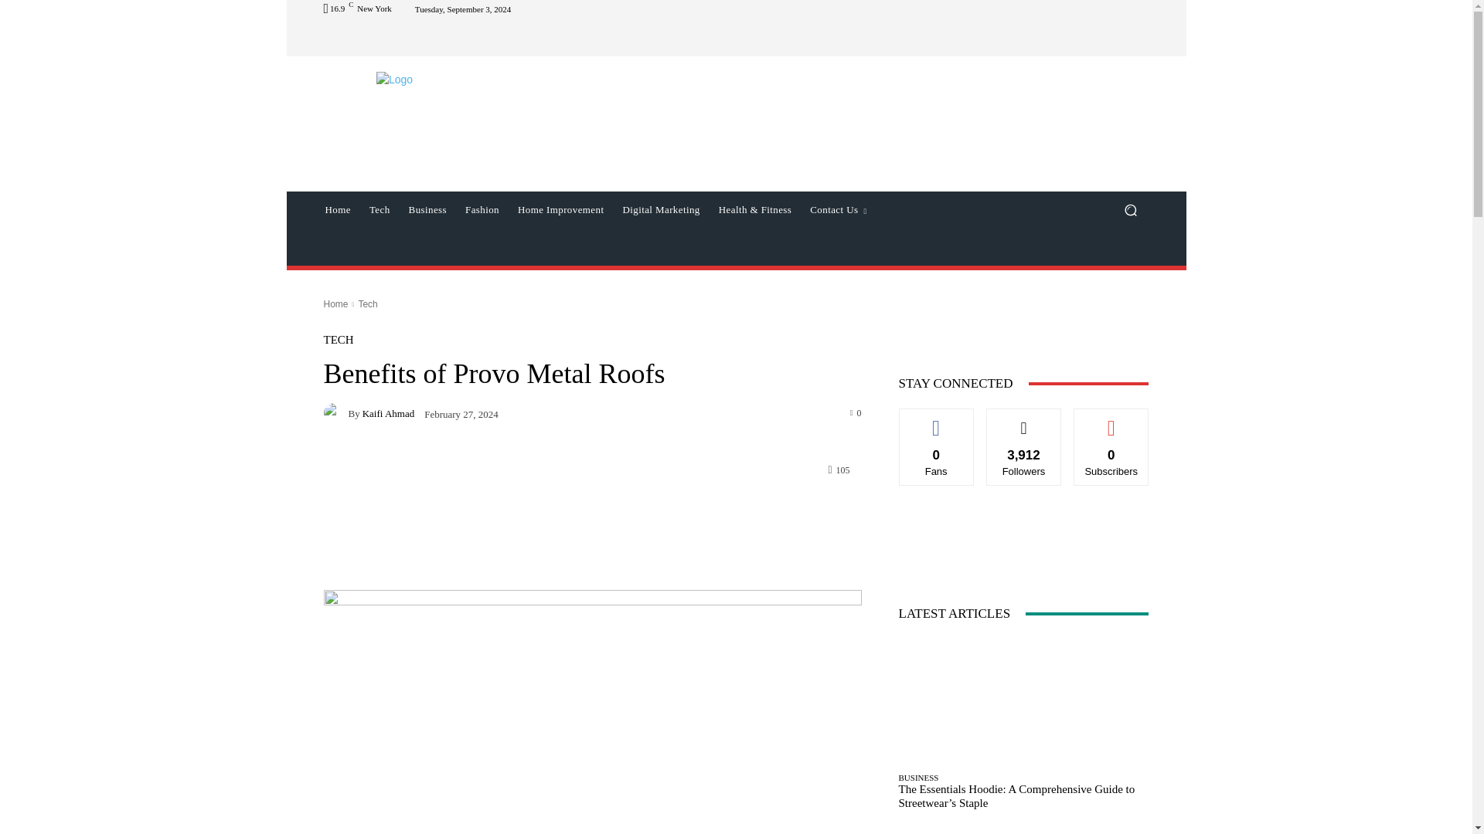 This screenshot has width=1484, height=834. What do you see at coordinates (366, 303) in the screenshot?
I see `View all posts in Tech` at bounding box center [366, 303].